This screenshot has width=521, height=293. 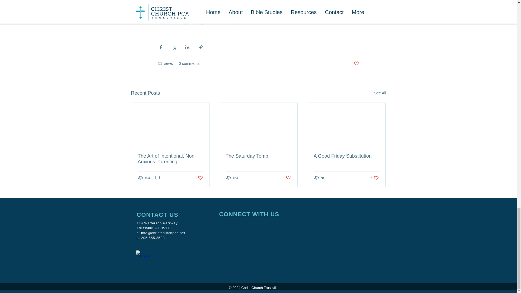 I want to click on 0, so click(x=258, y=156).